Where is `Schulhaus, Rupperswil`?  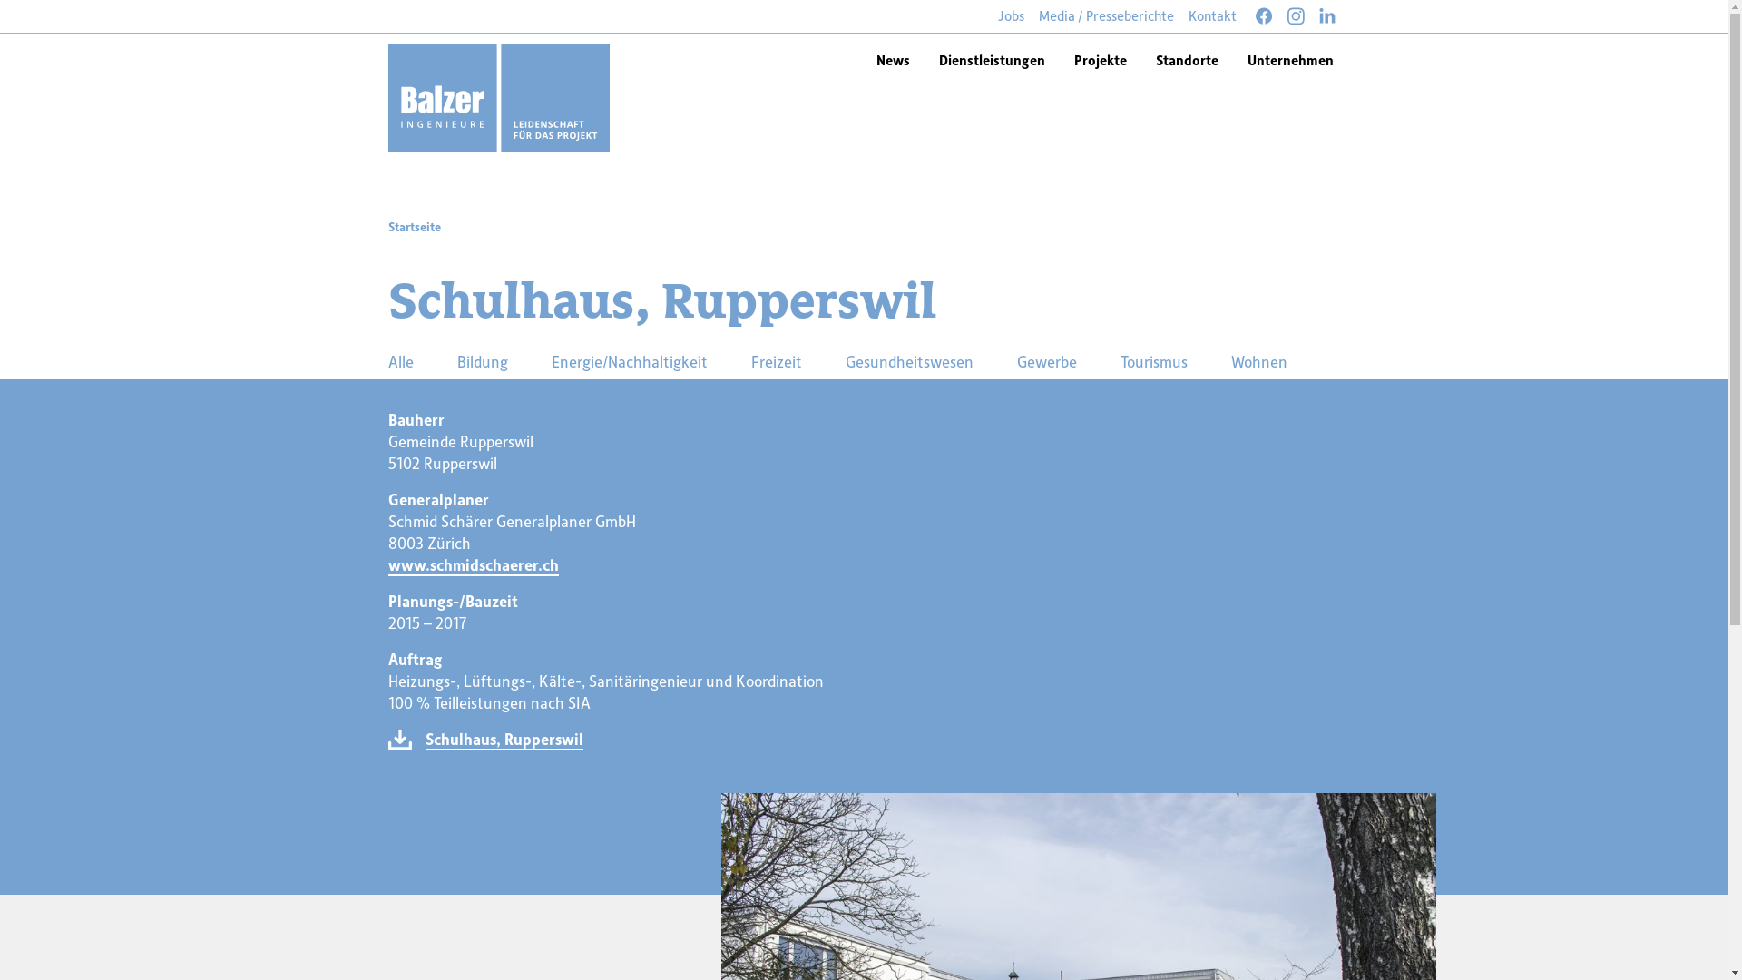 Schulhaus, Rupperswil is located at coordinates (504, 740).